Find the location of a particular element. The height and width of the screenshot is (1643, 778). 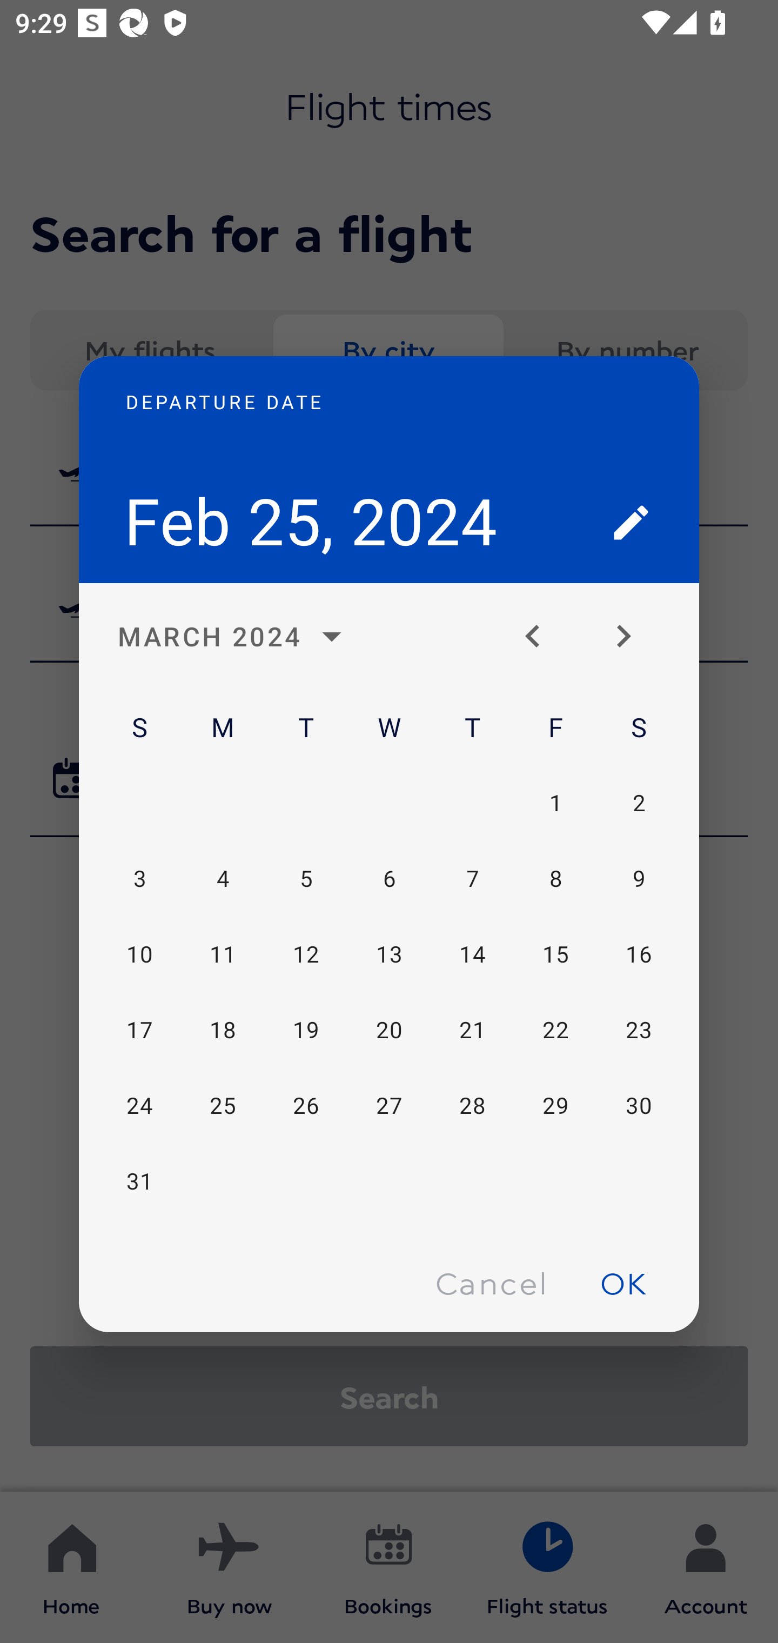

3 Sun, Mar 3 is located at coordinates (139, 879).